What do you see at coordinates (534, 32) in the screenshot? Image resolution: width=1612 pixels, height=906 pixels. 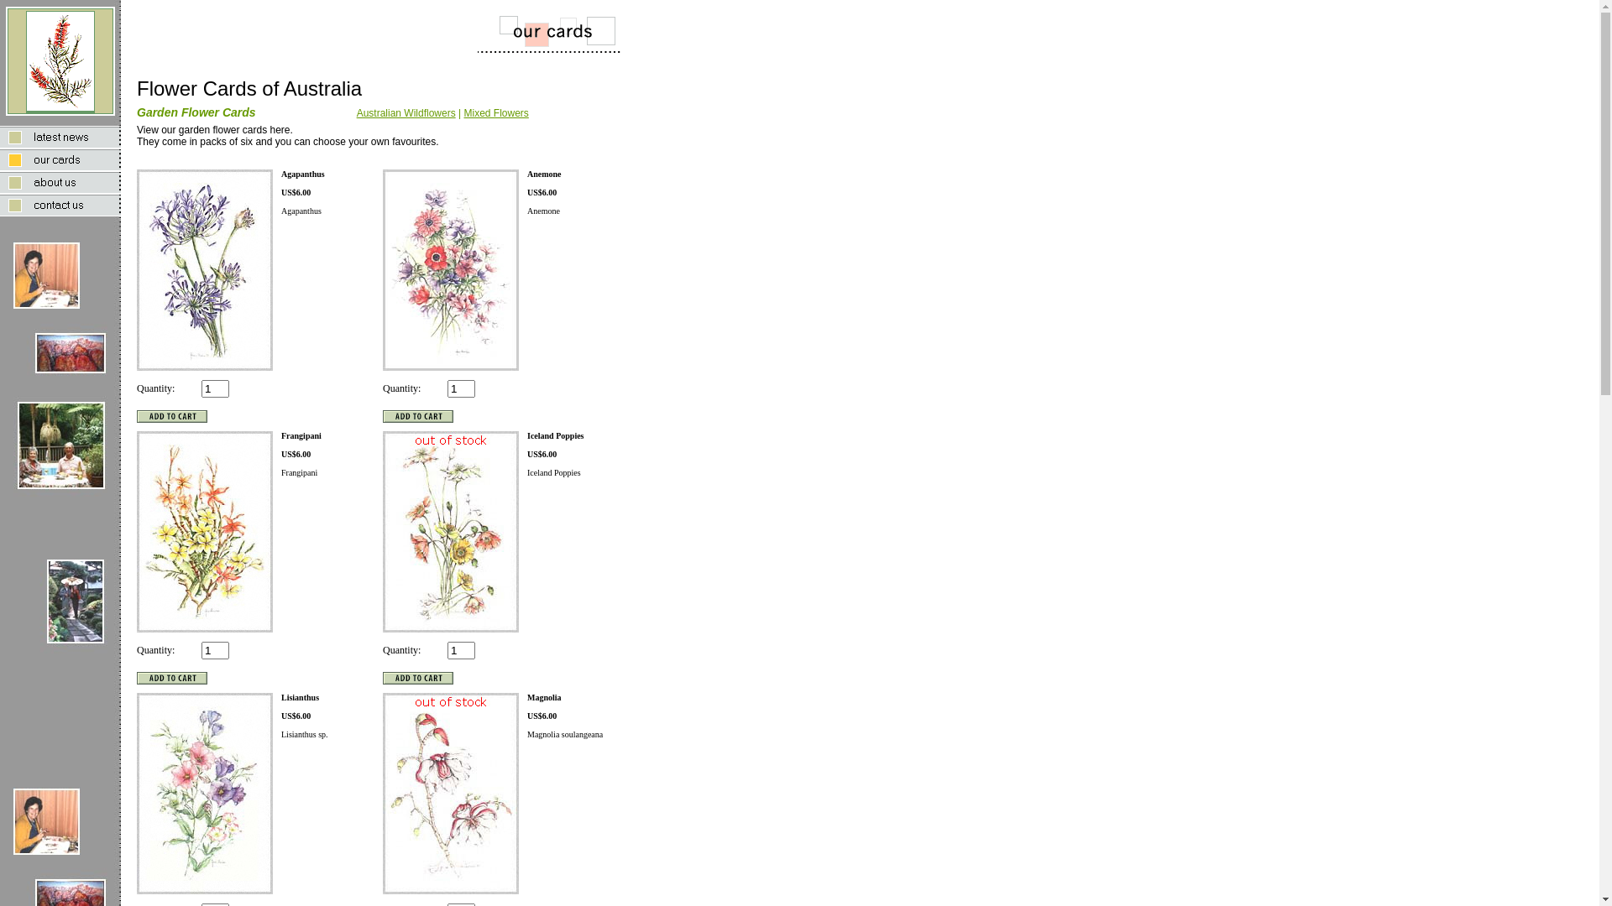 I see `title_products` at bounding box center [534, 32].